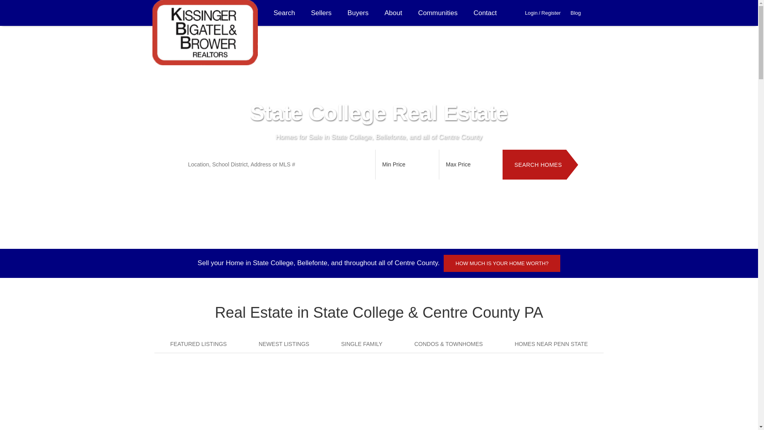  Describe the element at coordinates (321, 13) in the screenshot. I see `Sellers` at that location.